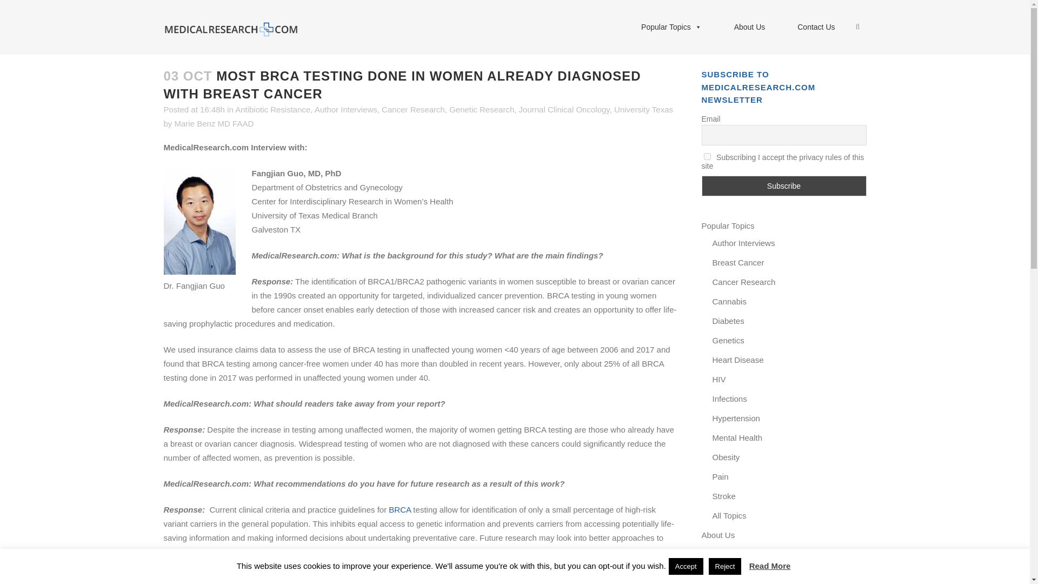  What do you see at coordinates (784, 186) in the screenshot?
I see `Subscribe` at bounding box center [784, 186].